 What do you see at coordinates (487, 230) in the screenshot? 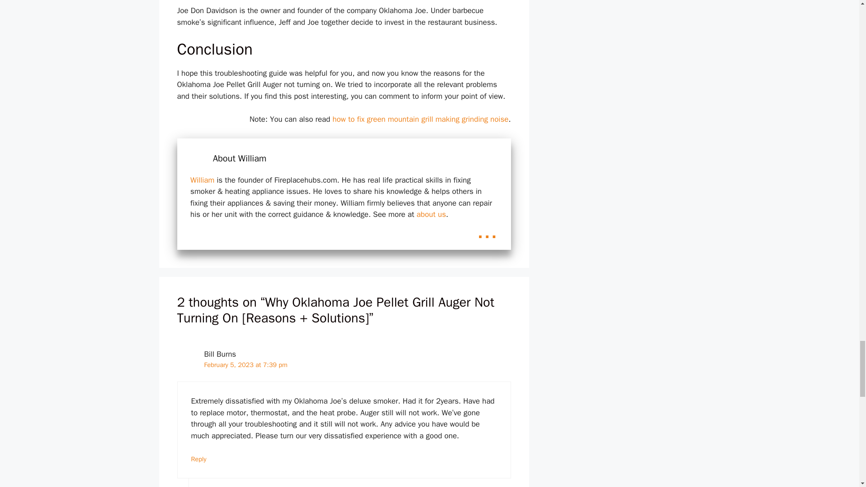
I see `Read more` at bounding box center [487, 230].